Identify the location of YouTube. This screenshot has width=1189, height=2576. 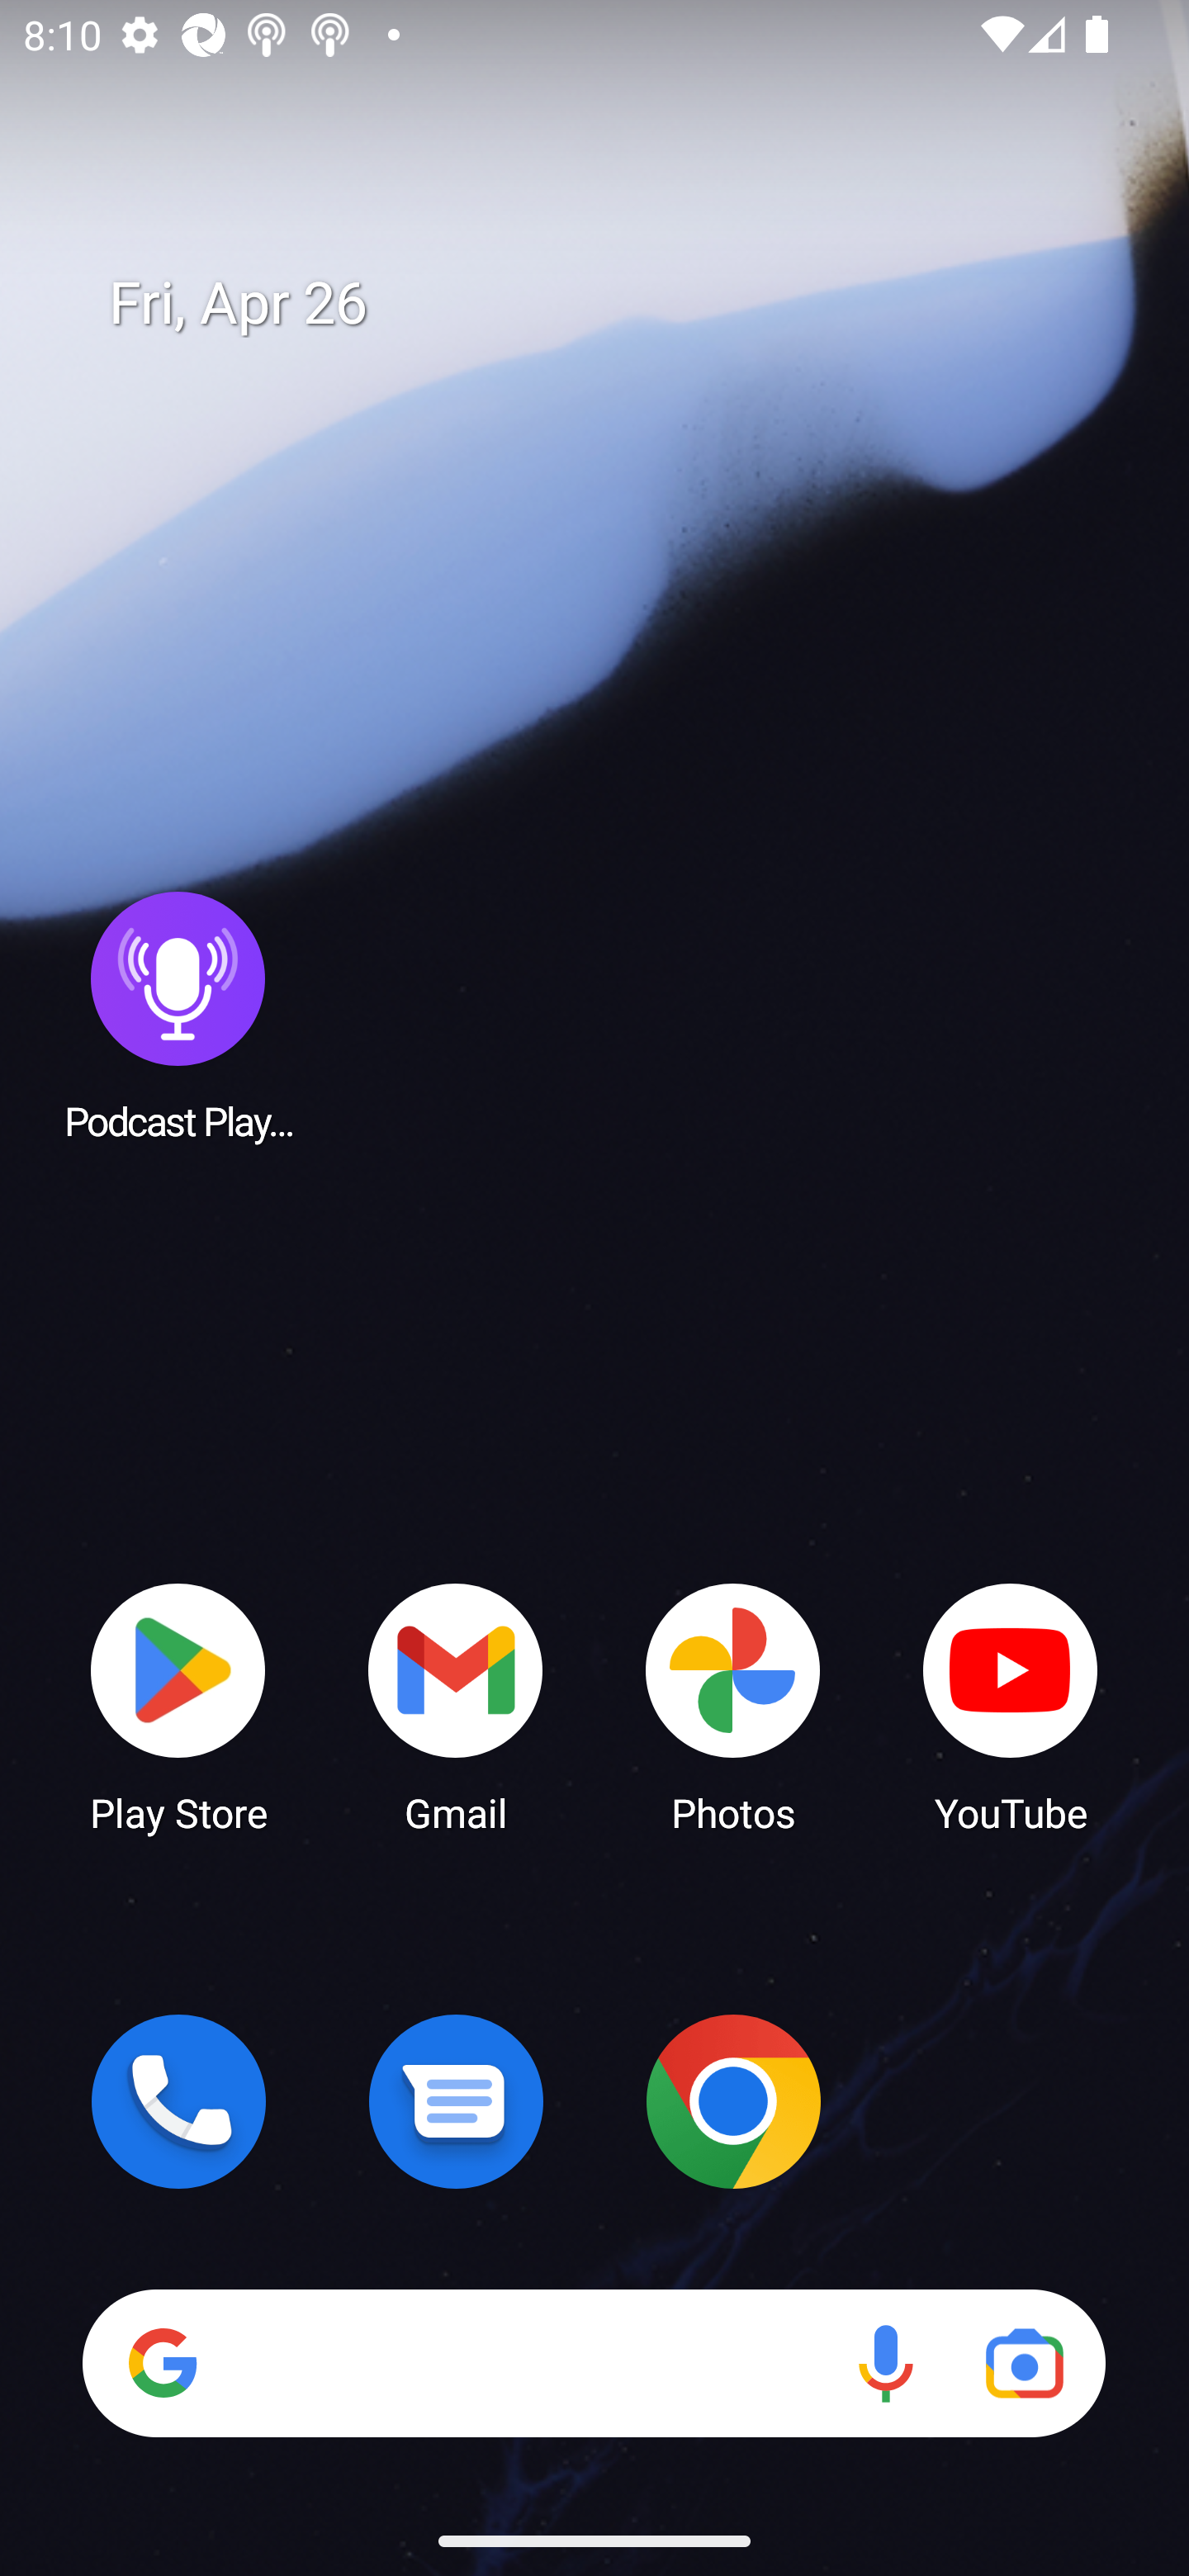
(1011, 1706).